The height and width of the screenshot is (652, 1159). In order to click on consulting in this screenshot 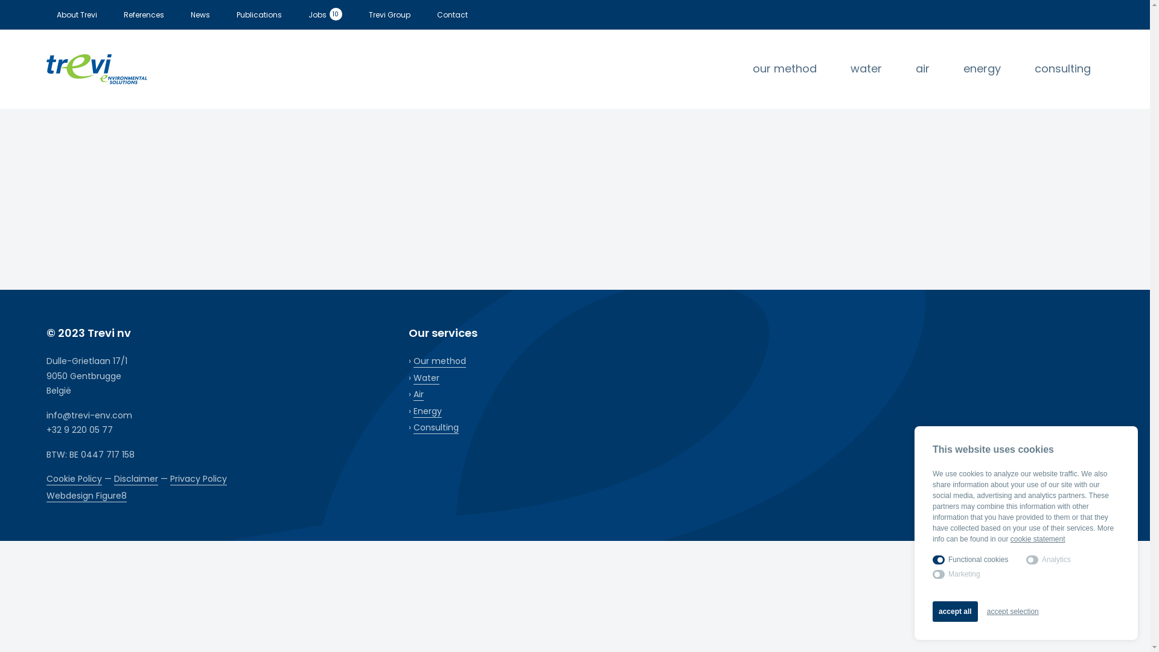, I will do `click(1062, 69)`.